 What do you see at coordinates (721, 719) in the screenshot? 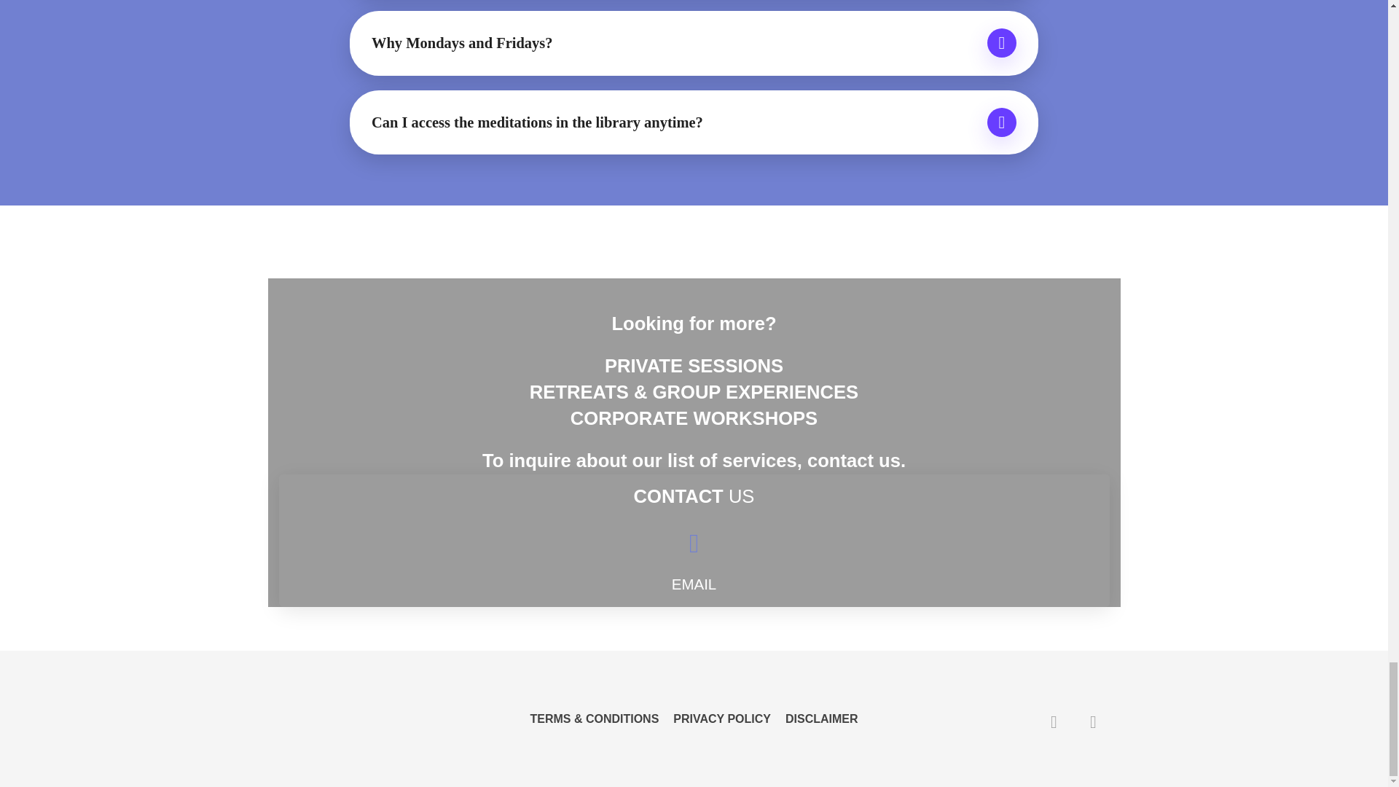
I see `PRIVACY POLICY` at bounding box center [721, 719].